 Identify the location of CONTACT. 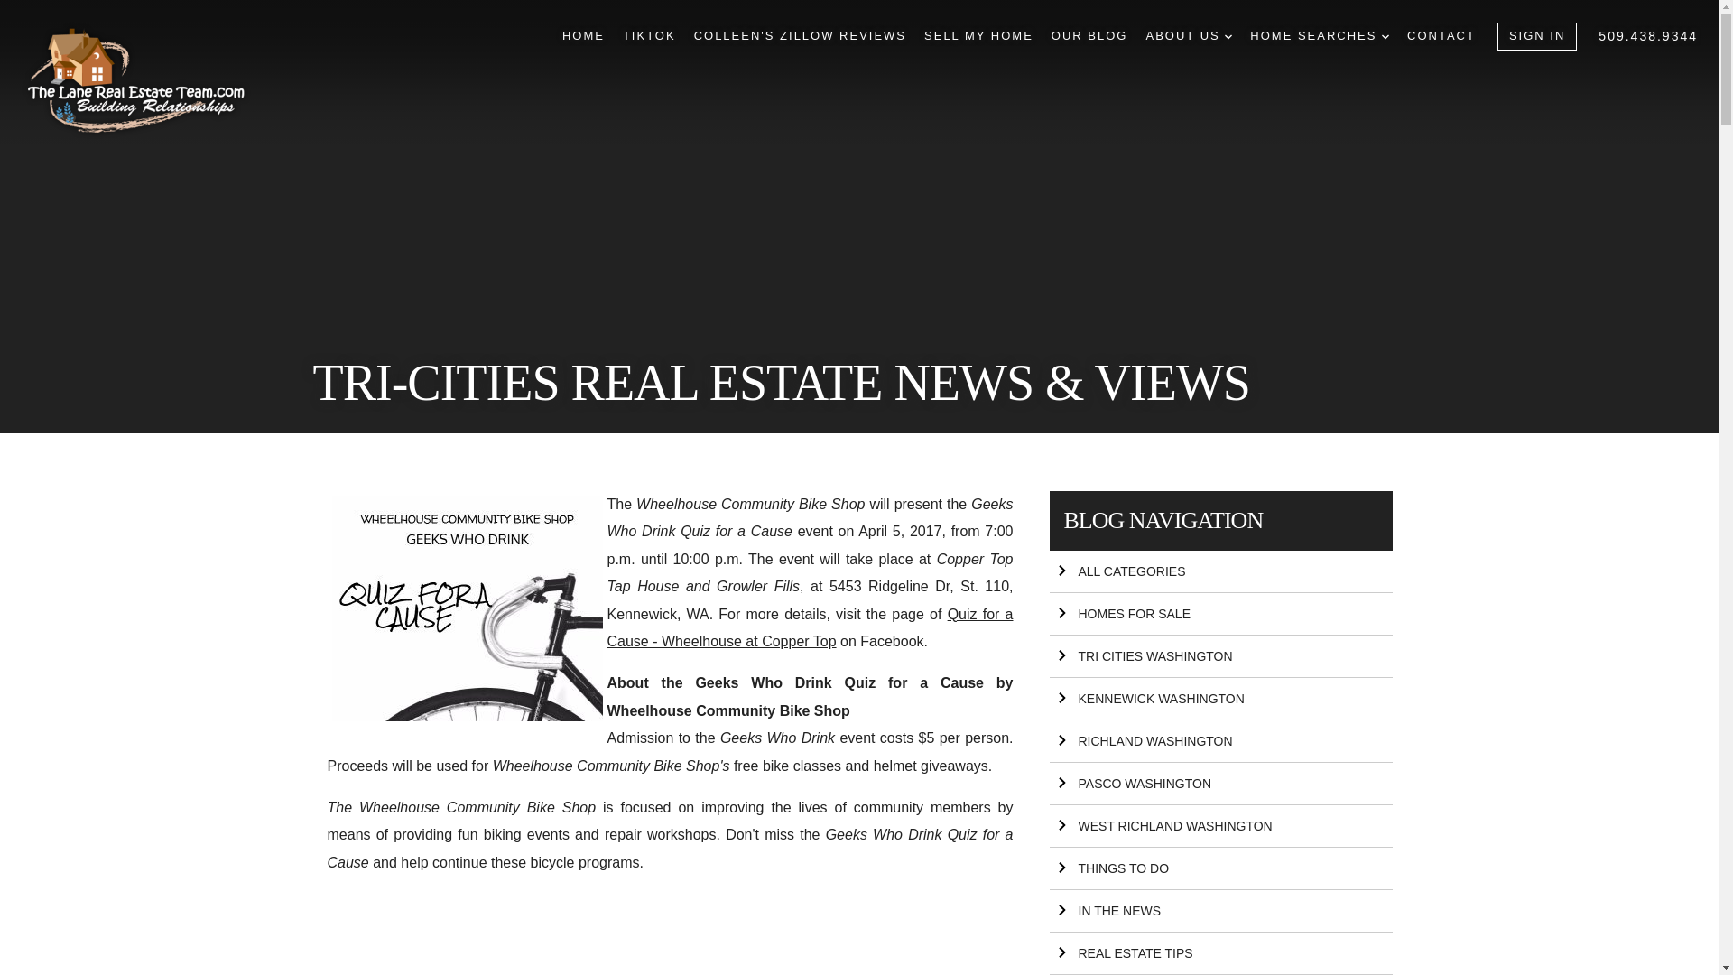
(1441, 36).